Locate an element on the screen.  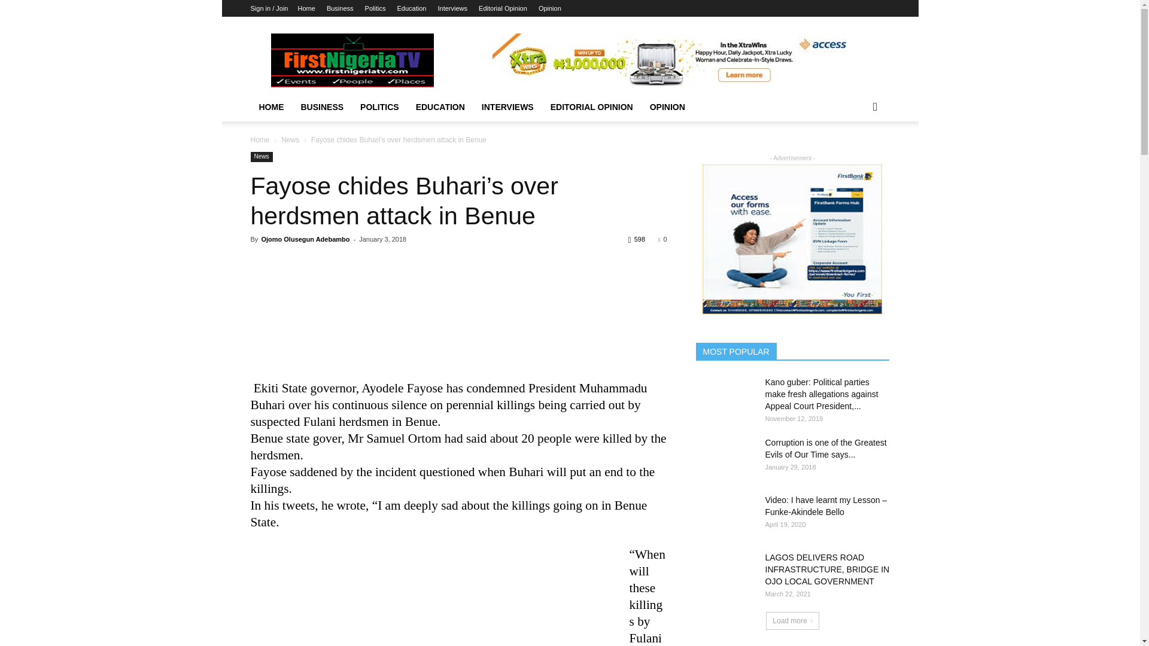
EDUCATION is located at coordinates (440, 107).